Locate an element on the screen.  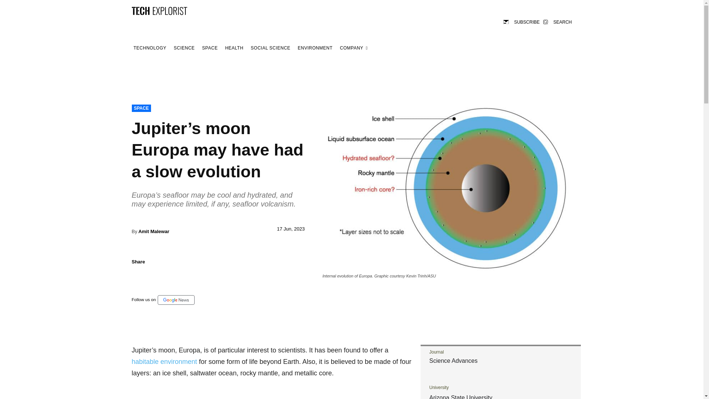
Amit Malewar is located at coordinates (154, 231).